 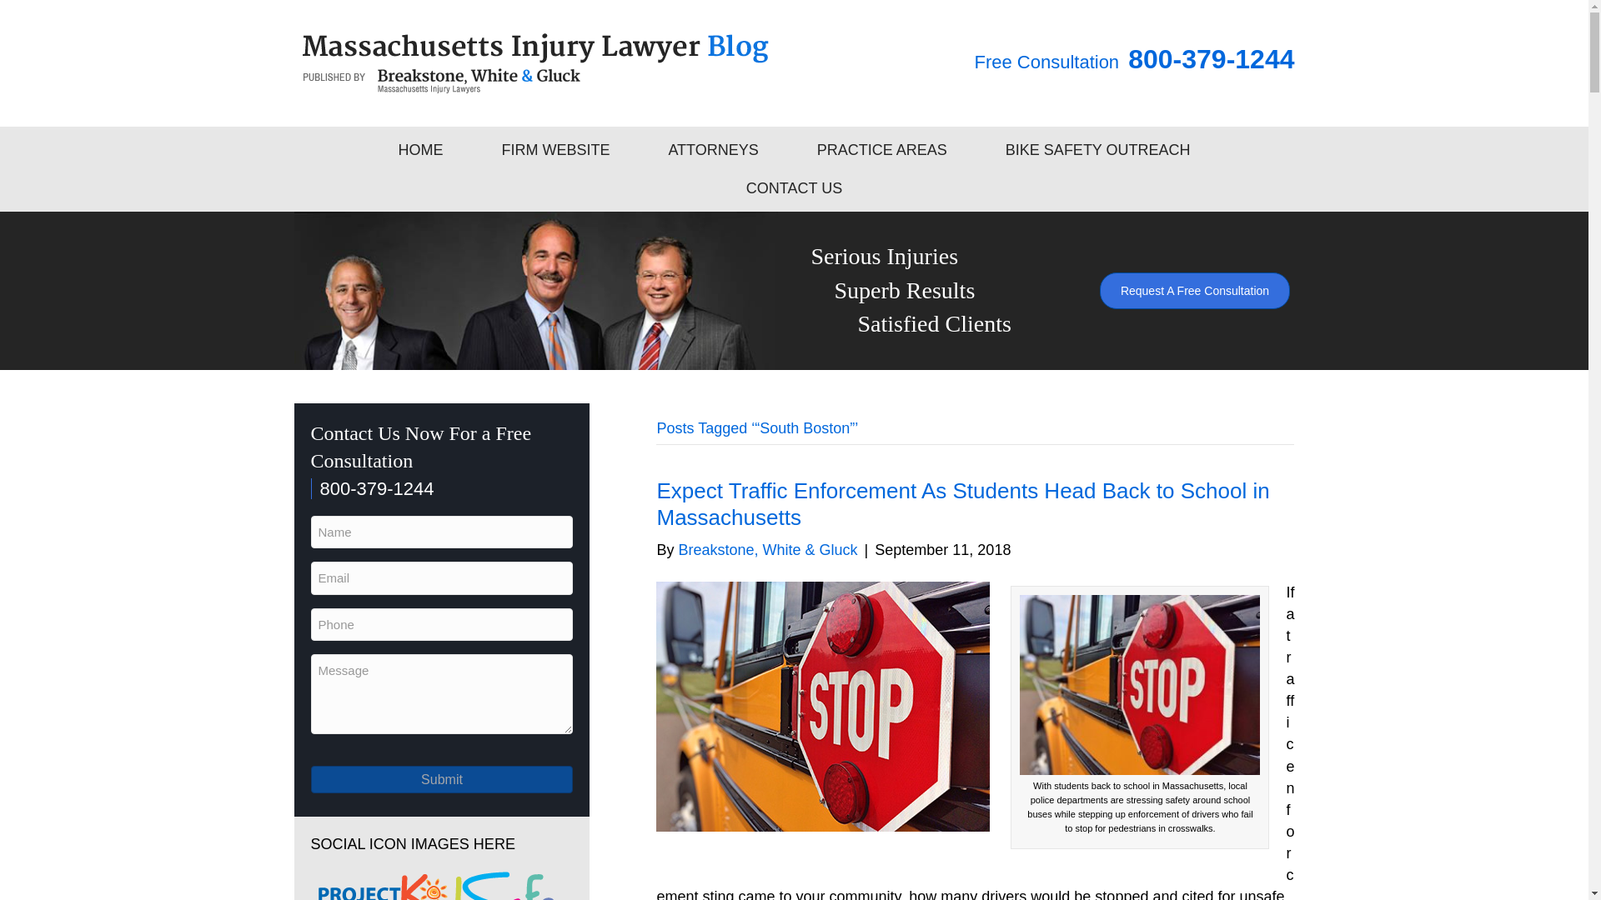 I want to click on ATTORNEYS, so click(x=713, y=150).